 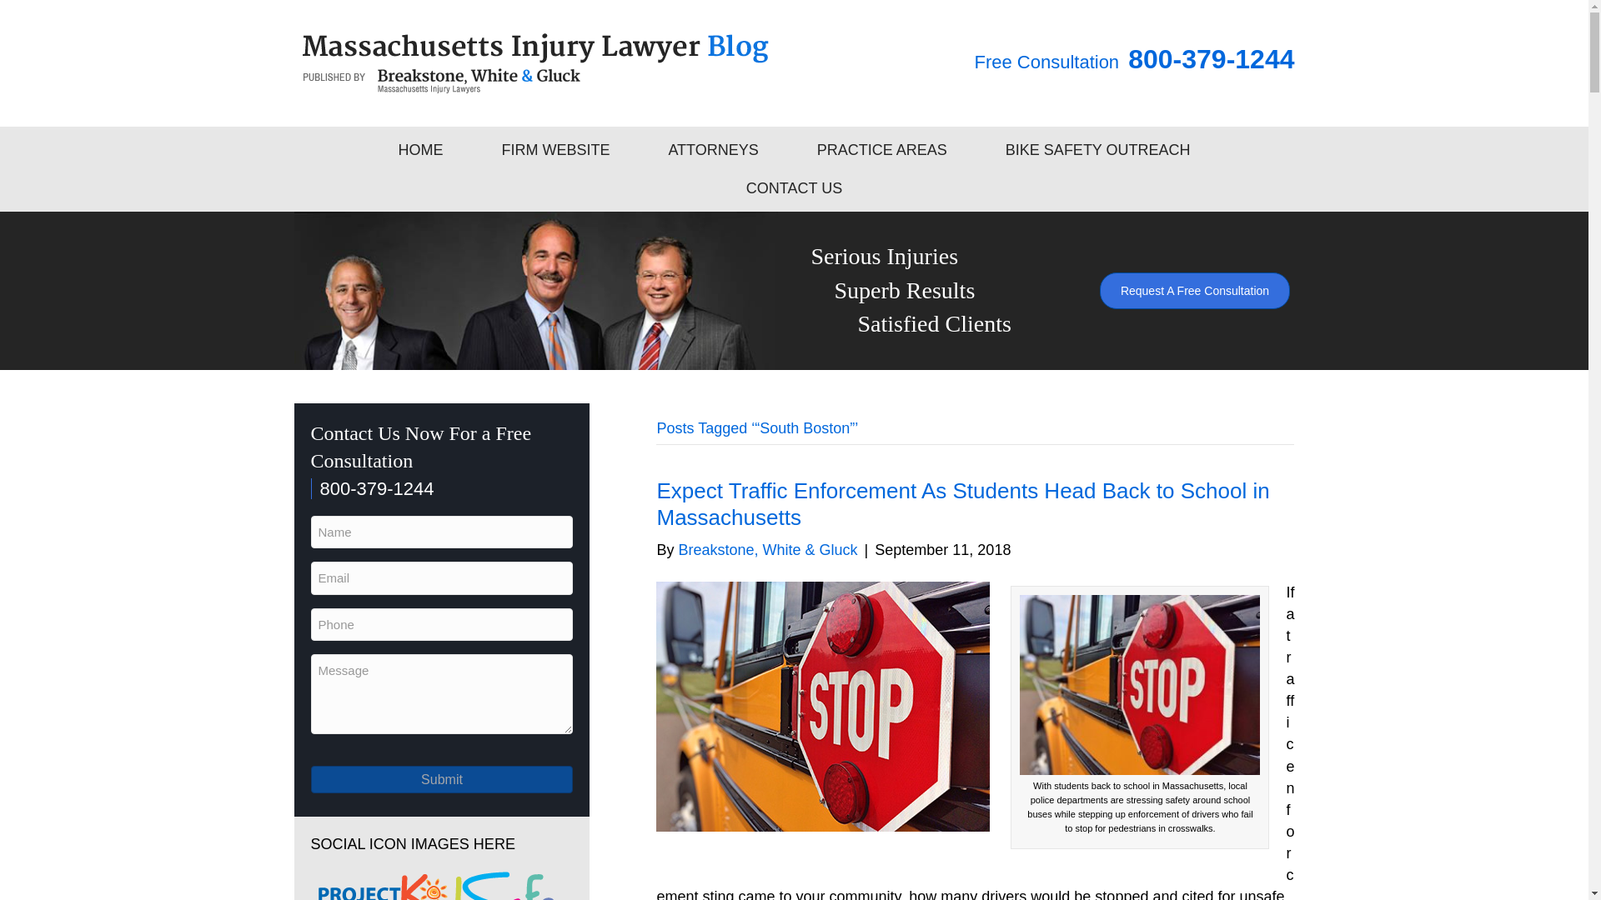 I want to click on ATTORNEYS, so click(x=713, y=150).